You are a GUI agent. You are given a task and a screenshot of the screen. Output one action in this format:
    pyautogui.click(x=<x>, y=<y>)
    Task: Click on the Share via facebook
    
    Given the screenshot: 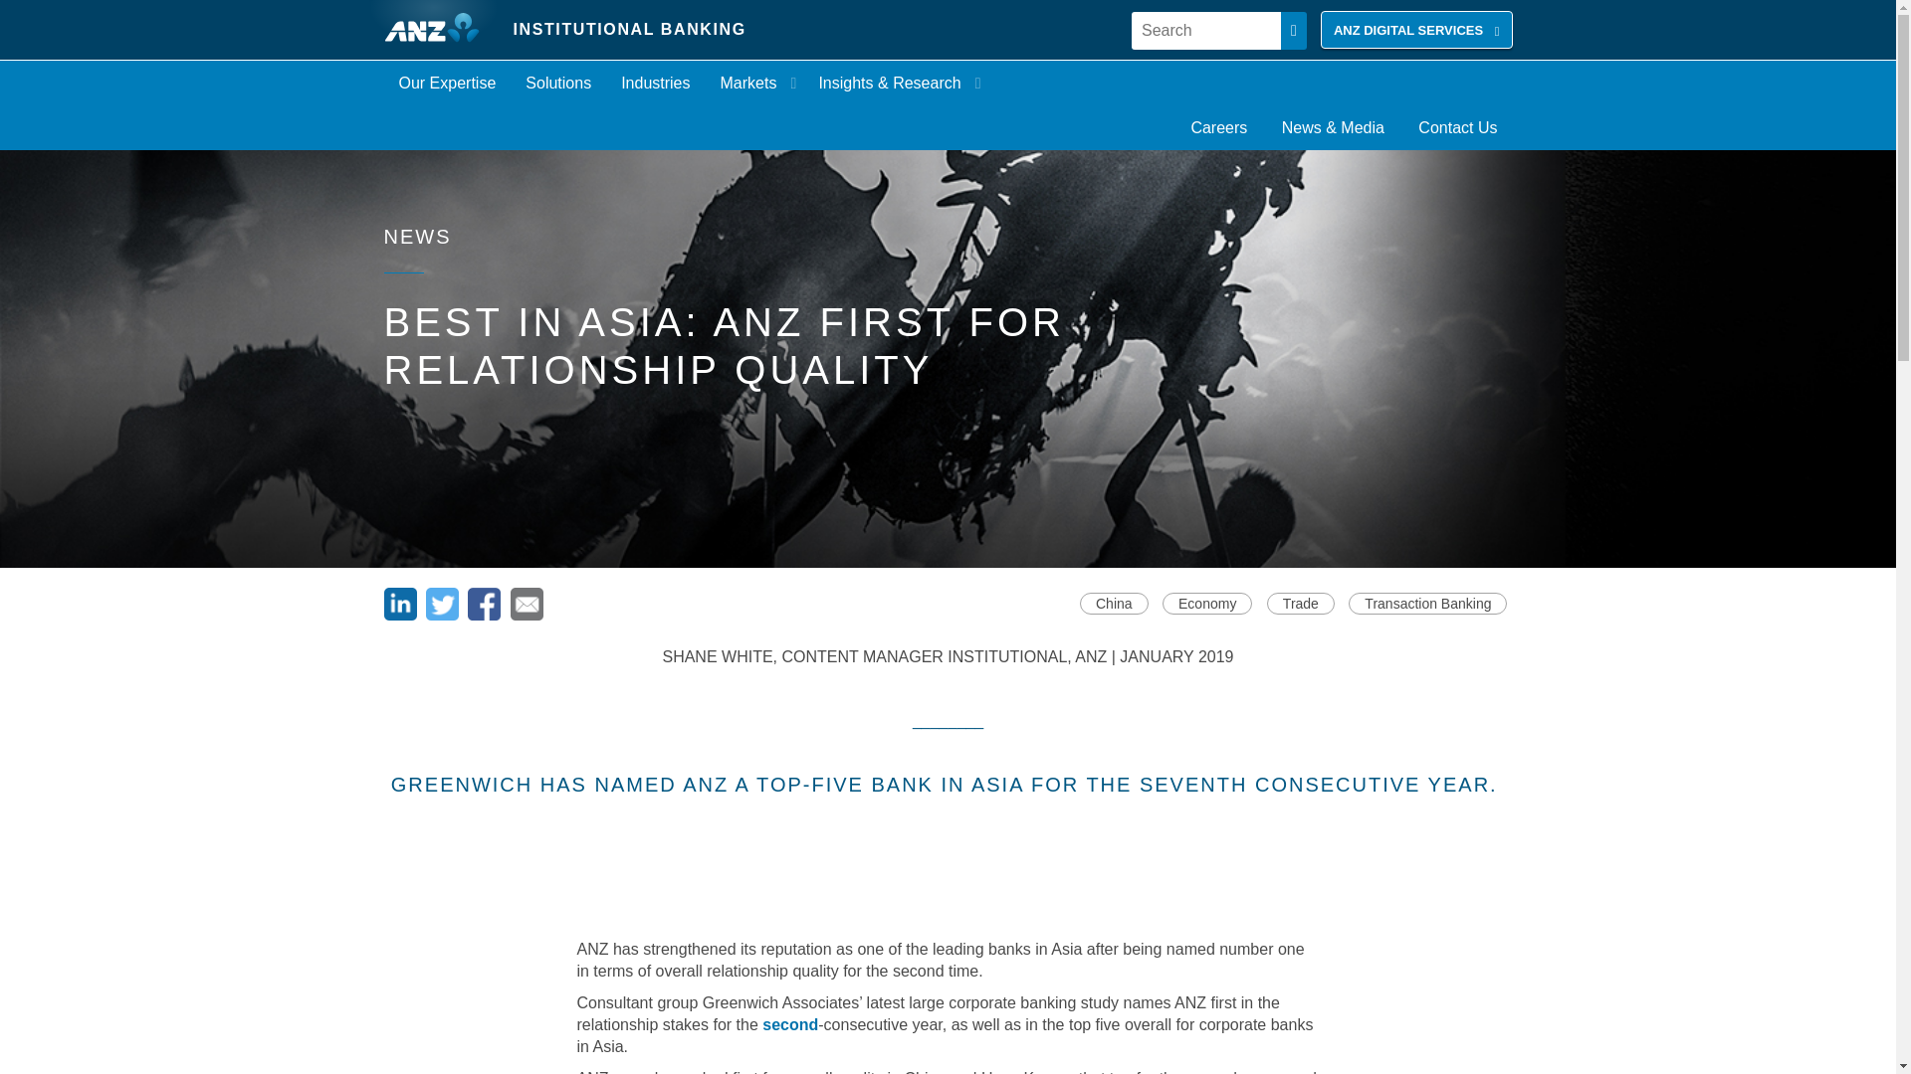 What is the action you would take?
    pyautogui.click(x=484, y=604)
    